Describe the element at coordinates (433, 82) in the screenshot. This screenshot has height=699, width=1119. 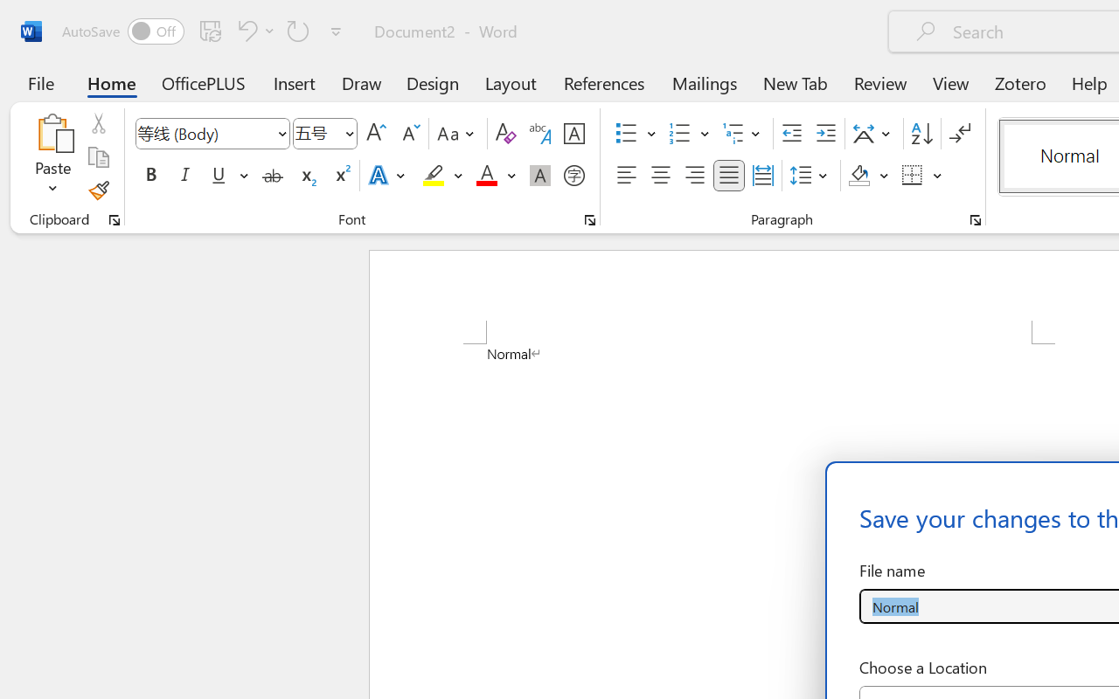
I see `Design` at that location.